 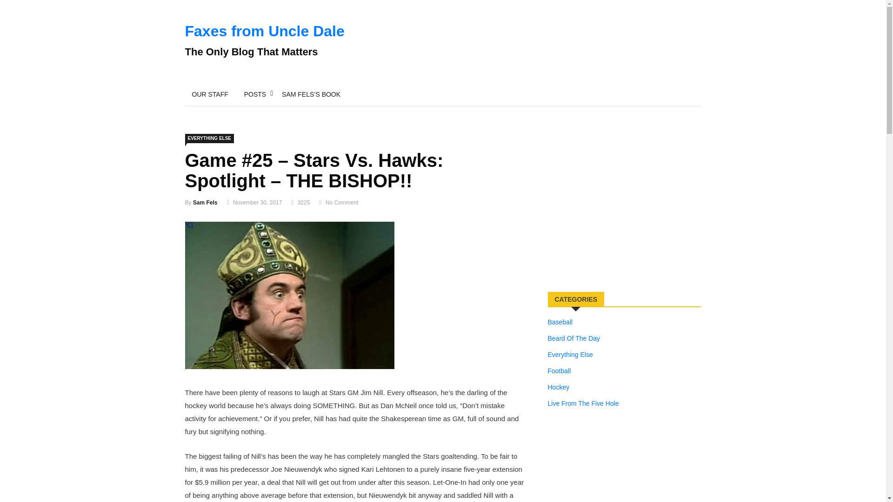 I want to click on Football, so click(x=560, y=371).